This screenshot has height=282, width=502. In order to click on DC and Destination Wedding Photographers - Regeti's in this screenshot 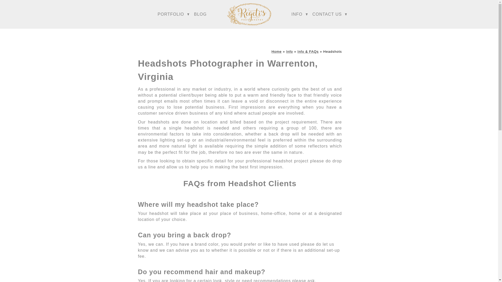, I will do `click(277, 52)`.